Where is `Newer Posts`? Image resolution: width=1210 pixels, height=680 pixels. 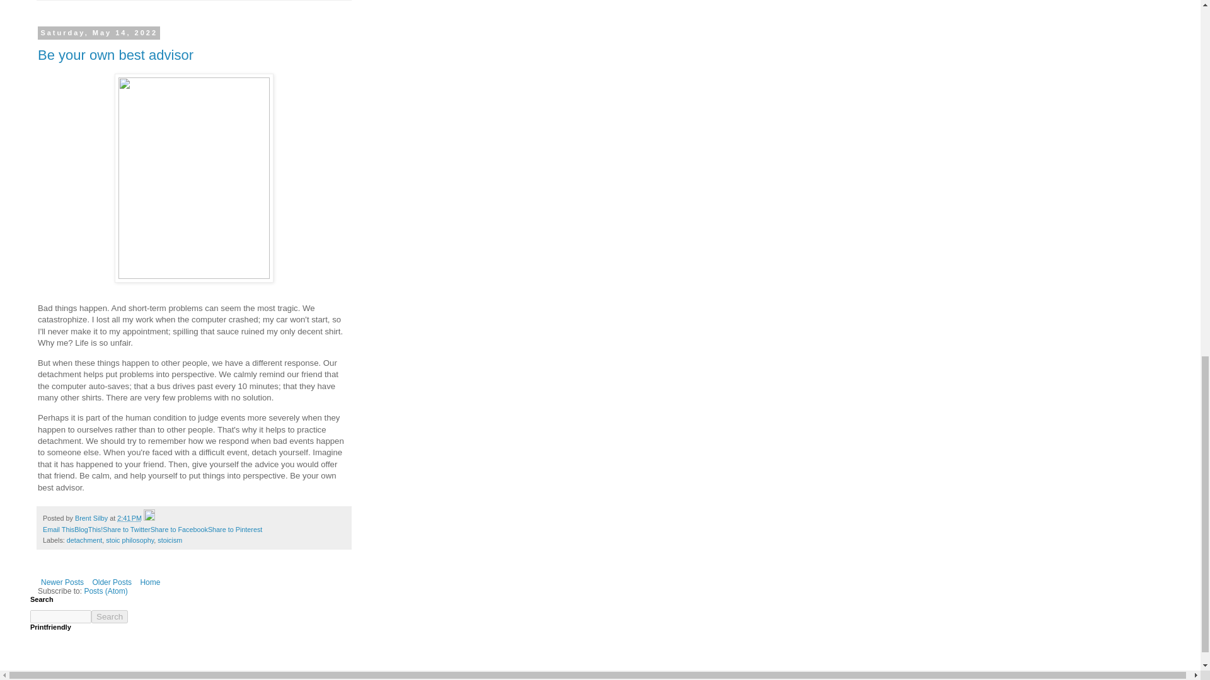
Newer Posts is located at coordinates (62, 582).